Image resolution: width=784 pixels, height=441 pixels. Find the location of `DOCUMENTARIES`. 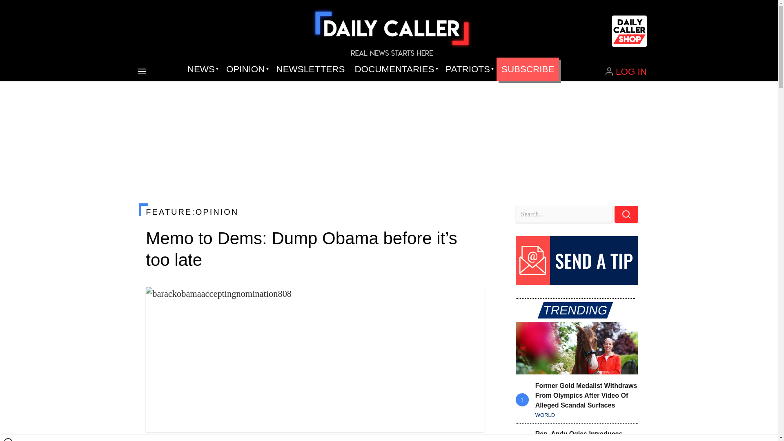

DOCUMENTARIES is located at coordinates (395, 69).